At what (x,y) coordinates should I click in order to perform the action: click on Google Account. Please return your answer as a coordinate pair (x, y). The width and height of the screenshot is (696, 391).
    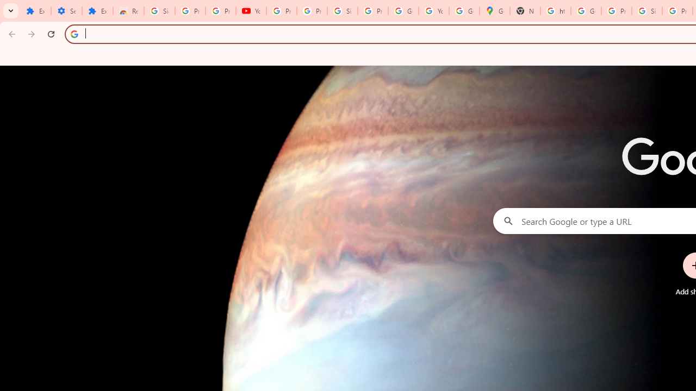
    Looking at the image, I should click on (403, 11).